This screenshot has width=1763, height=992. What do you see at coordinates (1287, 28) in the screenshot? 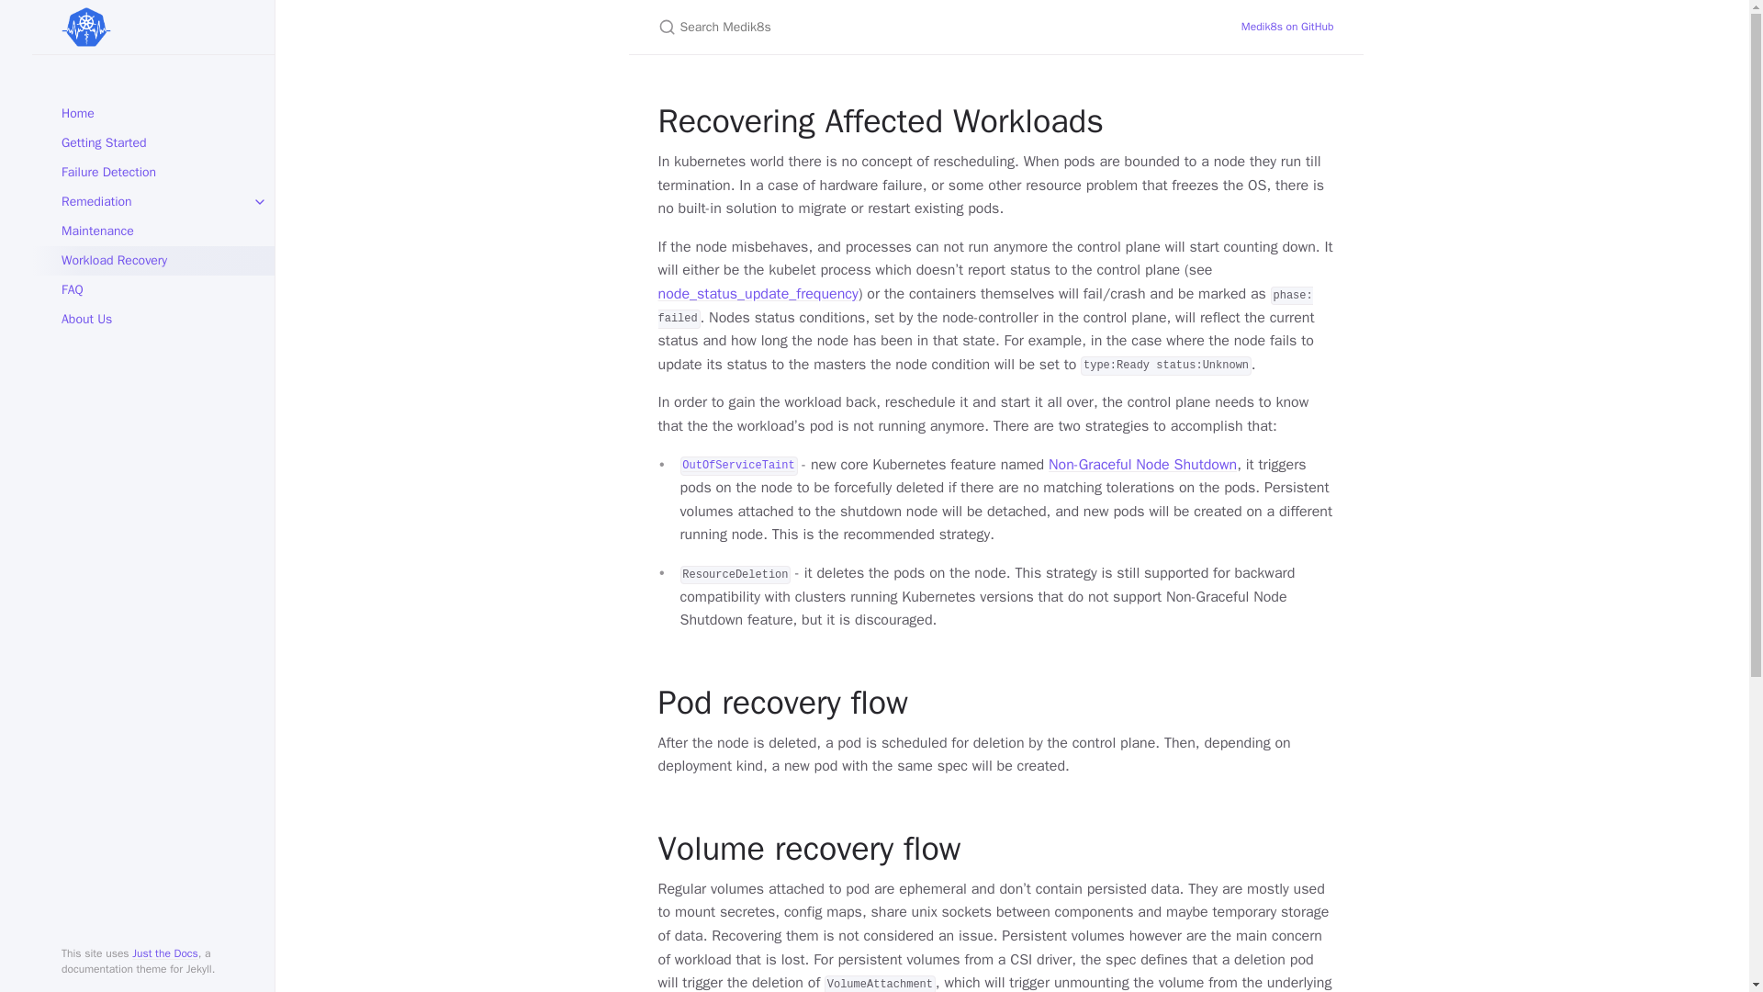
I see `Medik8s on GitHub` at bounding box center [1287, 28].